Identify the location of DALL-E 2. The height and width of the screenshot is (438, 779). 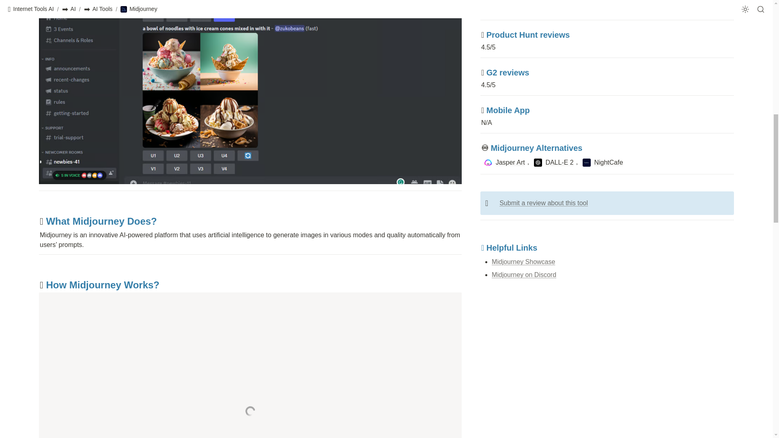
(553, 162).